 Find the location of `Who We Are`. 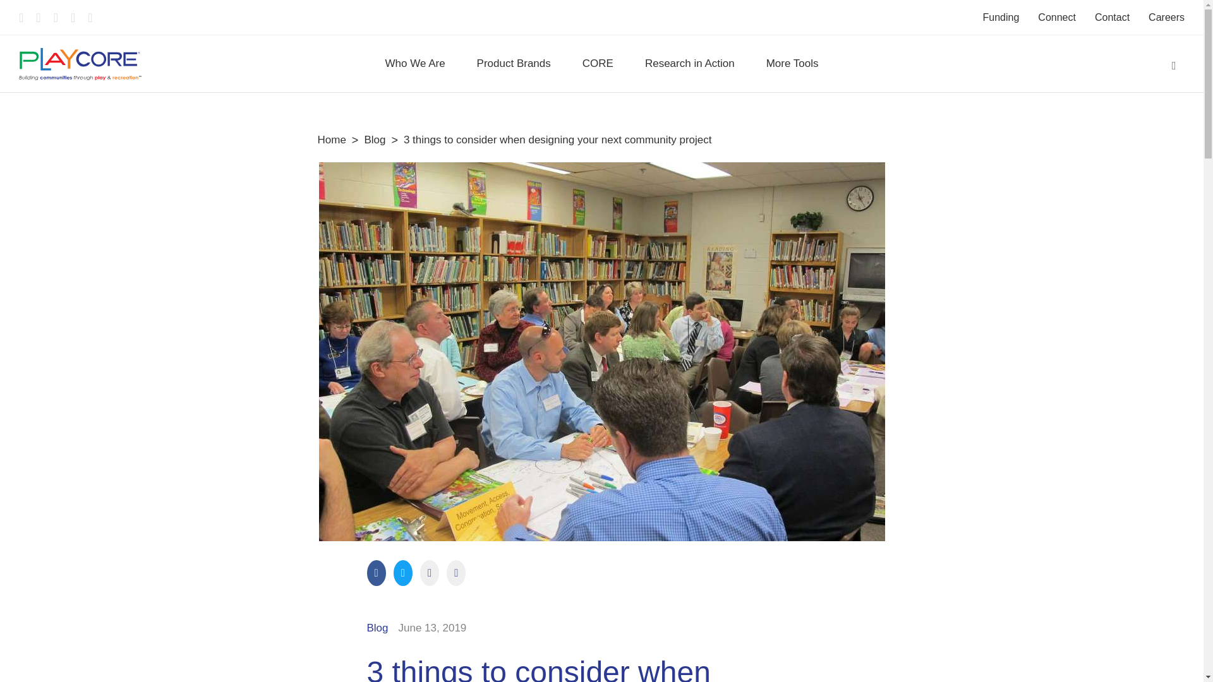

Who We Are is located at coordinates (414, 63).